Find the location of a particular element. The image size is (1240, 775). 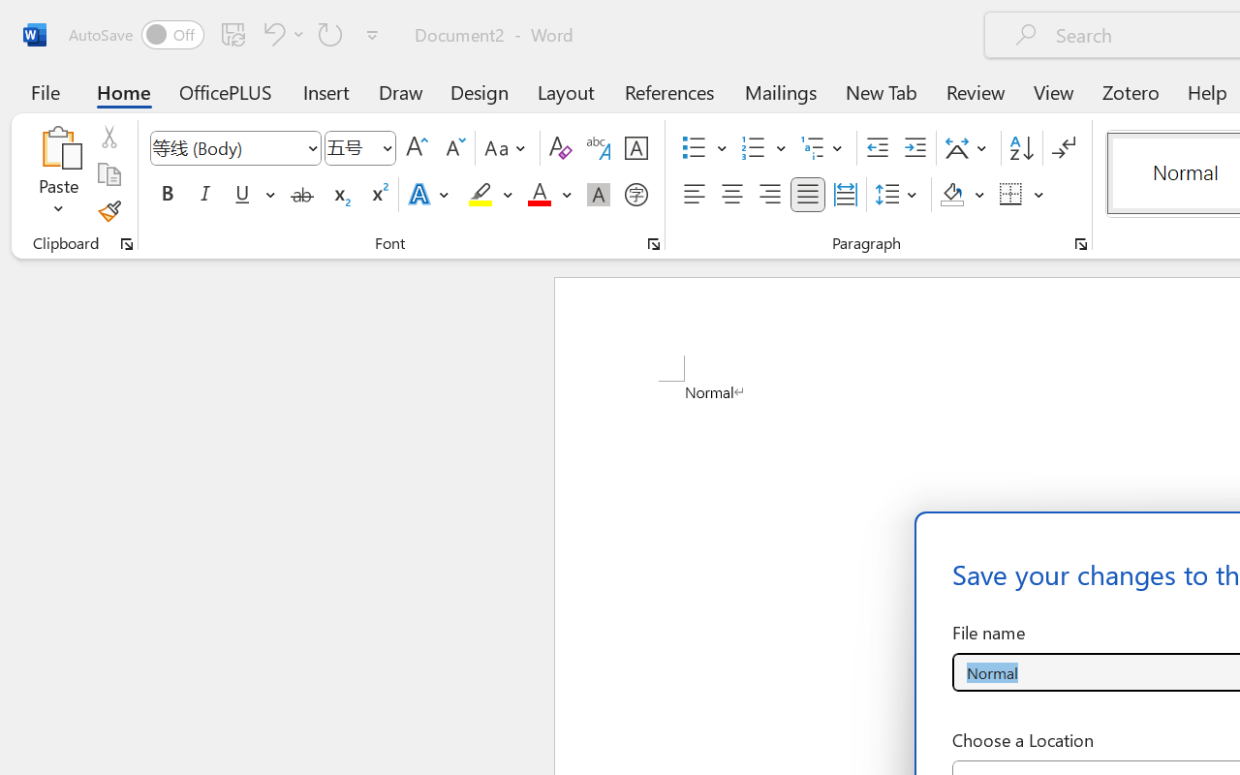

Decrease Indent is located at coordinates (878, 148).